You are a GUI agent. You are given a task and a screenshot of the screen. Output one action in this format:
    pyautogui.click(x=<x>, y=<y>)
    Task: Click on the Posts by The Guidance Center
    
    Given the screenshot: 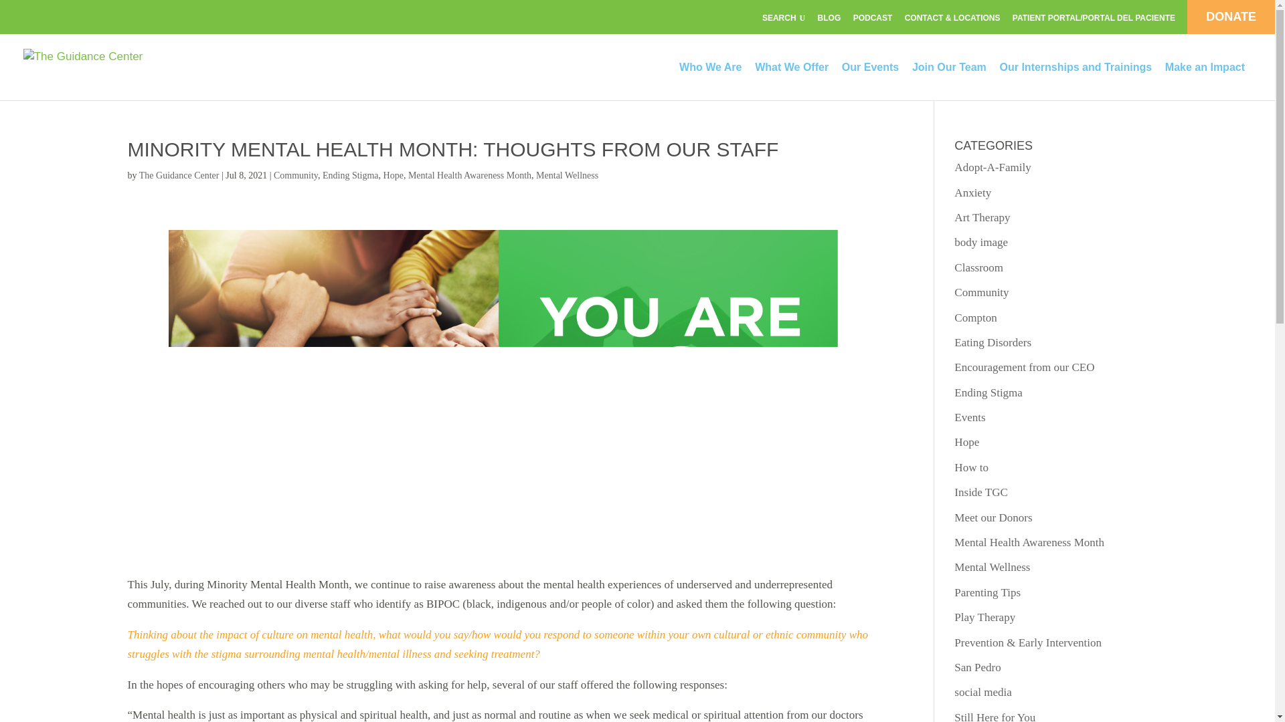 What is the action you would take?
    pyautogui.click(x=179, y=175)
    